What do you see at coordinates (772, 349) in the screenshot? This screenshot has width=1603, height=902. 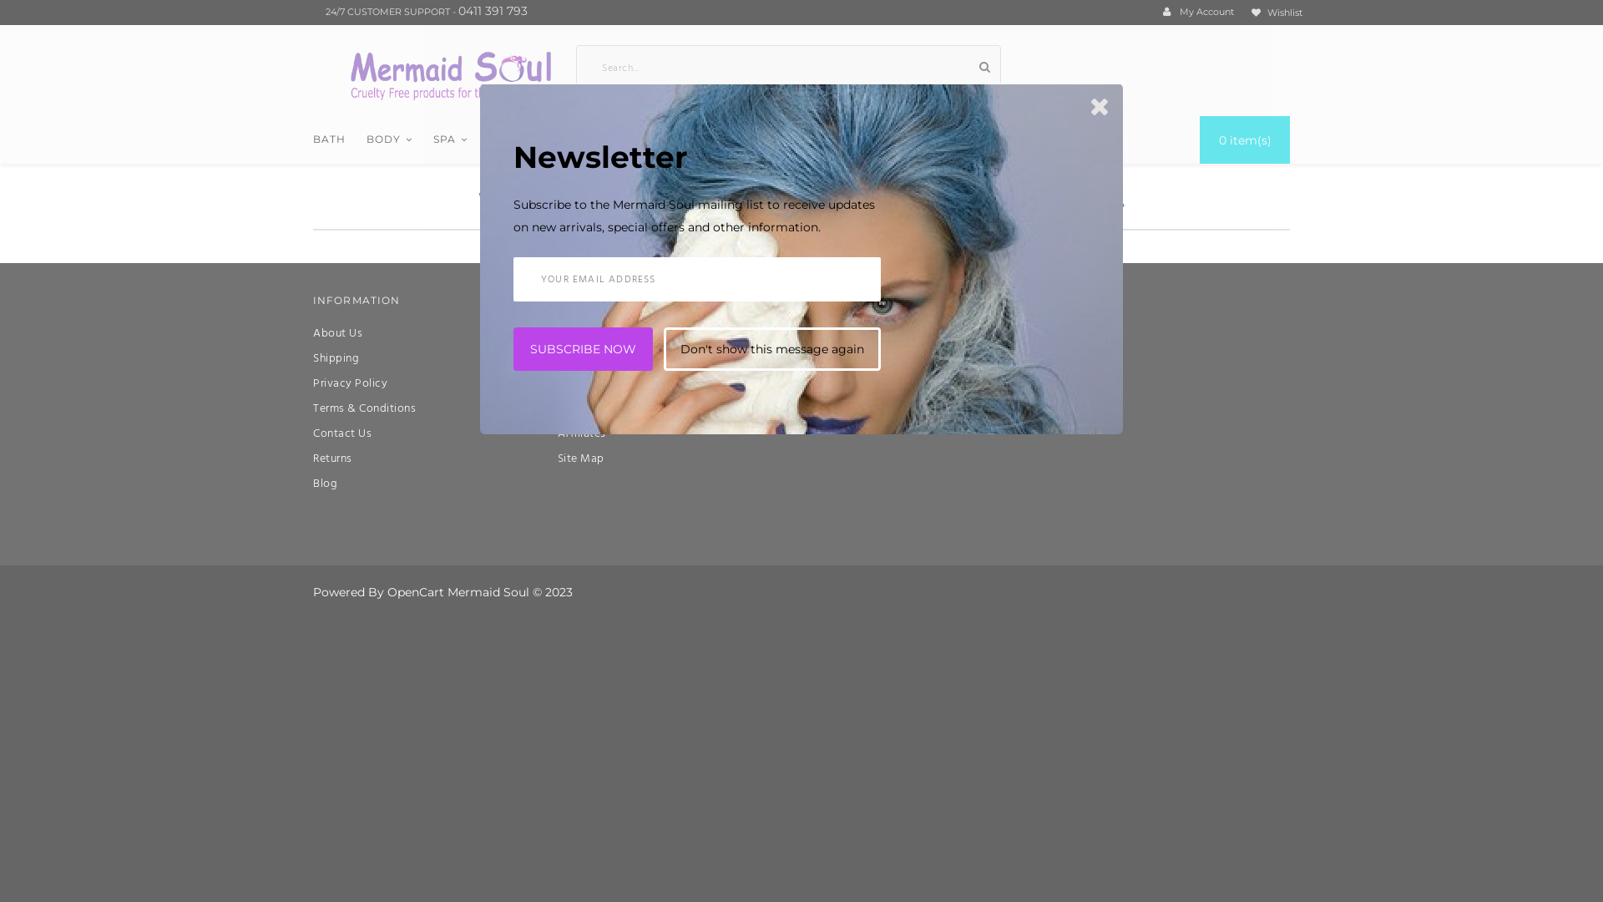 I see `Don't show this message again` at bounding box center [772, 349].